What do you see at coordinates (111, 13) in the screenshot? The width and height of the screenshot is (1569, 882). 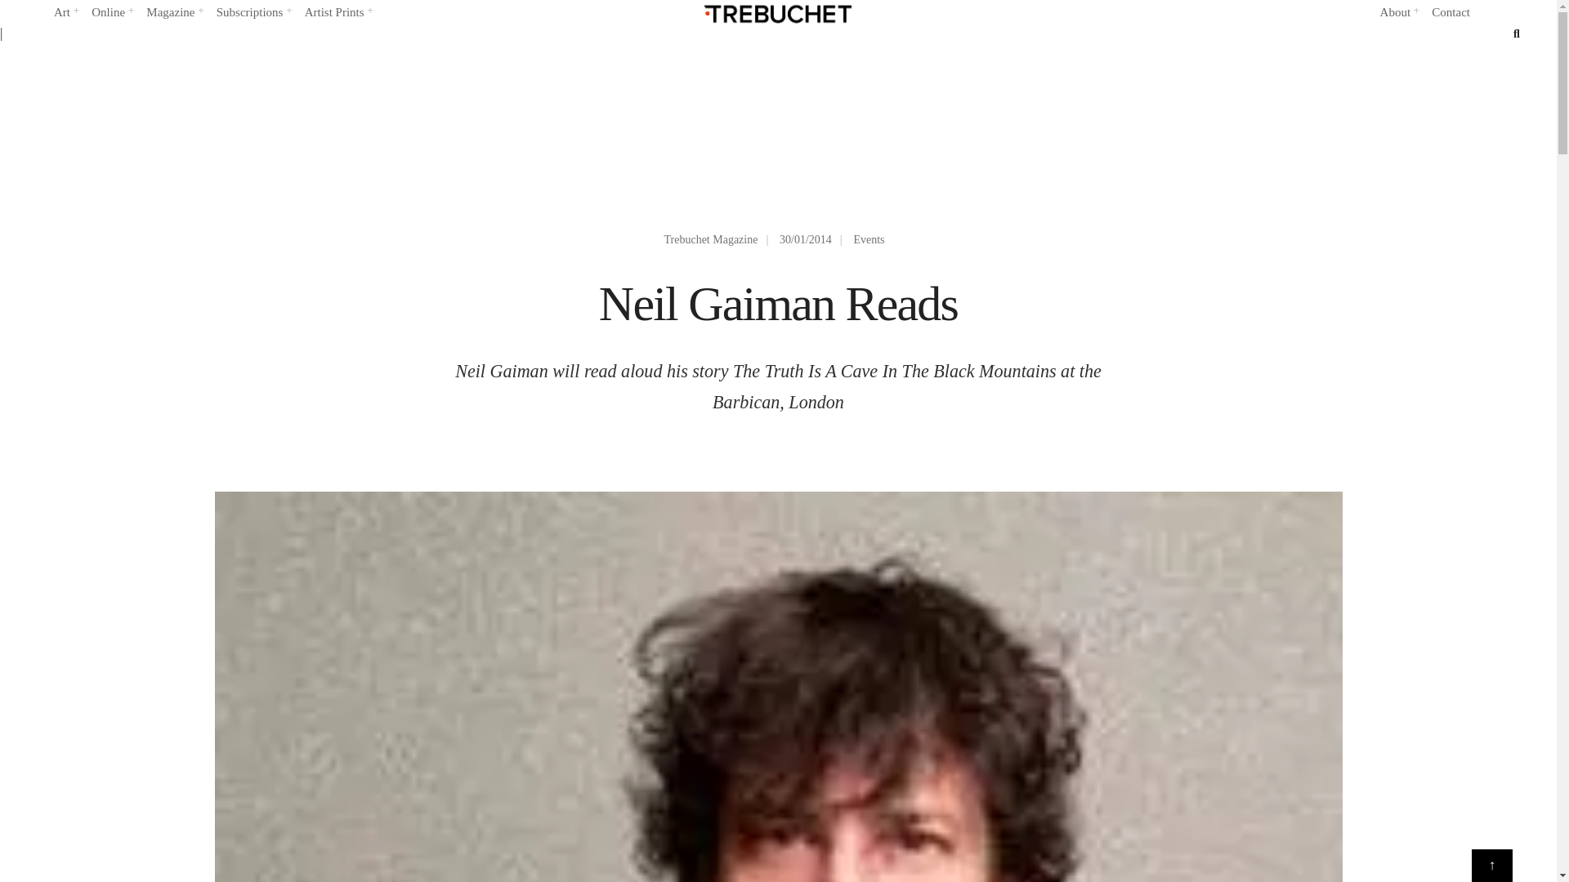 I see `Online` at bounding box center [111, 13].